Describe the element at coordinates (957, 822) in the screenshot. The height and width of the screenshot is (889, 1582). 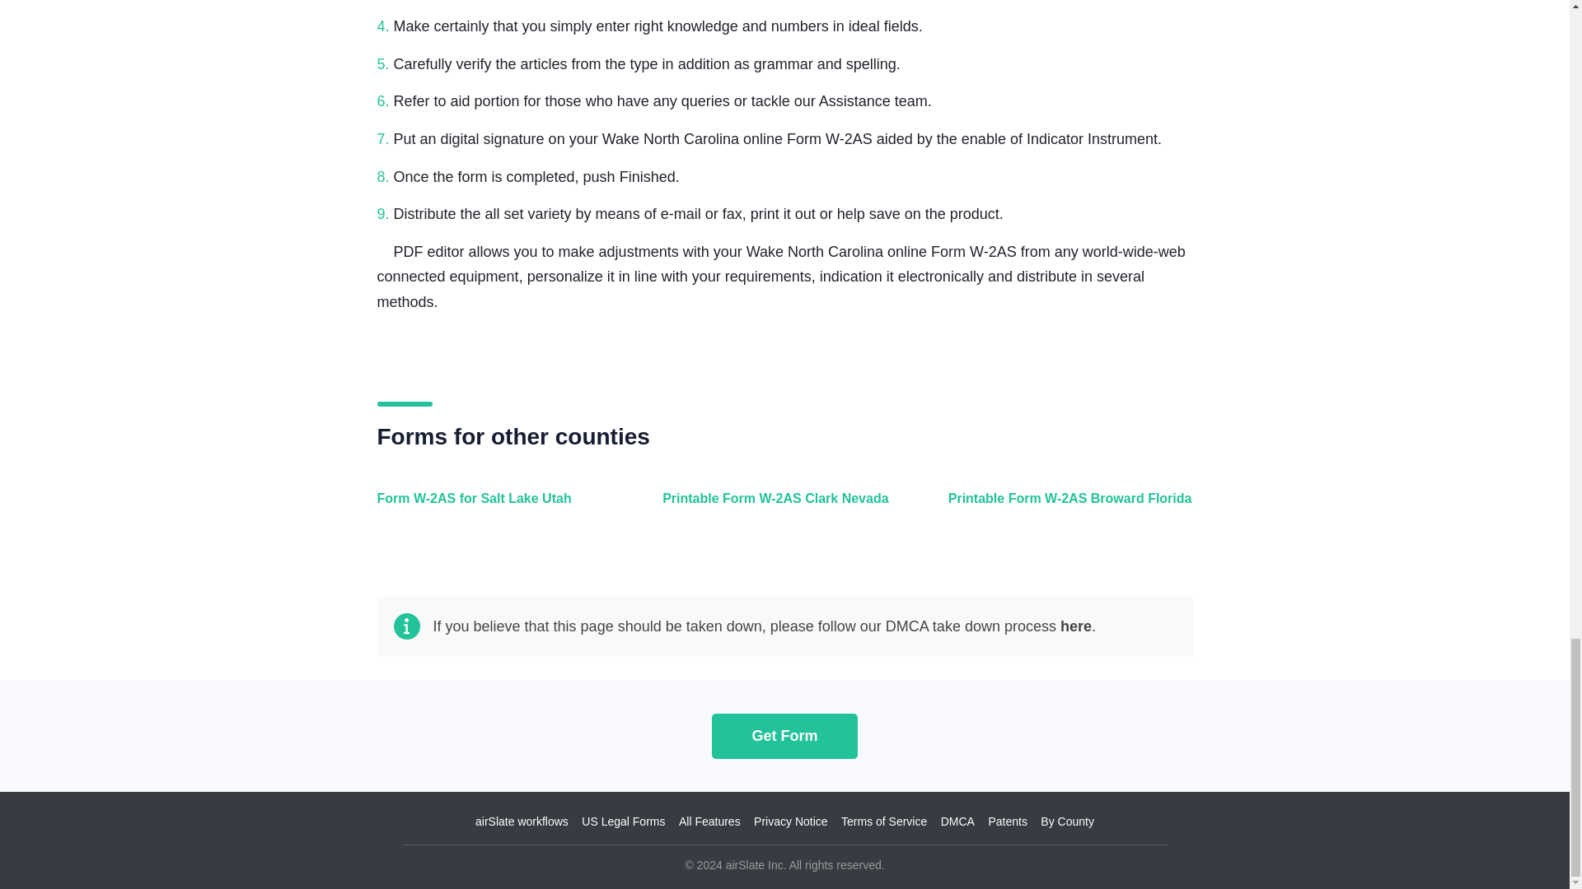
I see `DMCA` at that location.